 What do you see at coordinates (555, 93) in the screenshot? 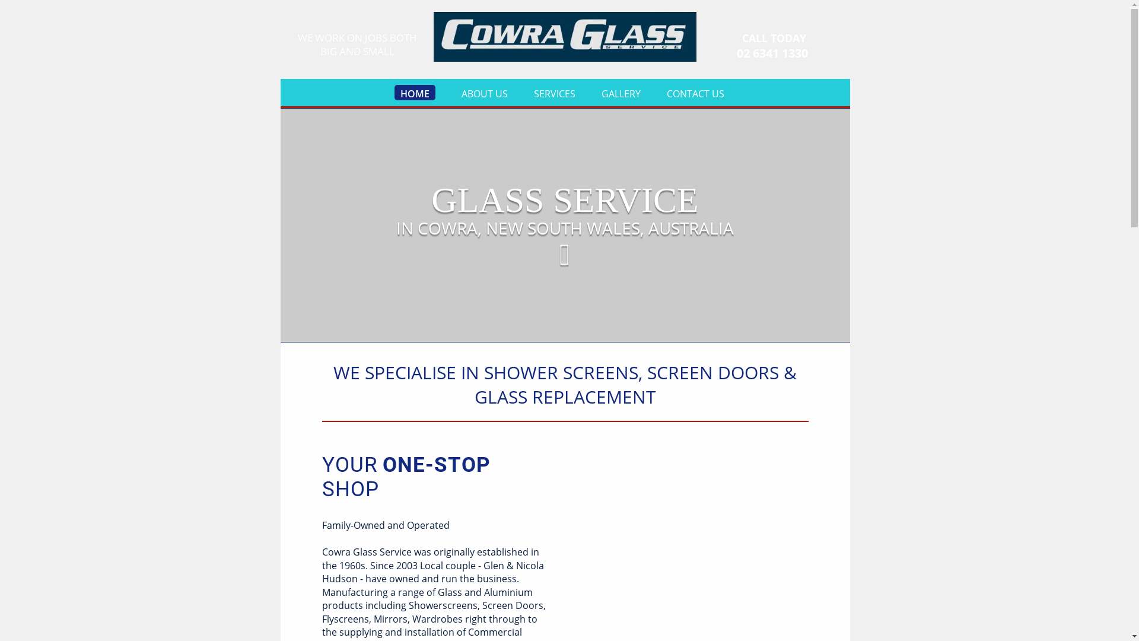
I see `SERVICES` at bounding box center [555, 93].